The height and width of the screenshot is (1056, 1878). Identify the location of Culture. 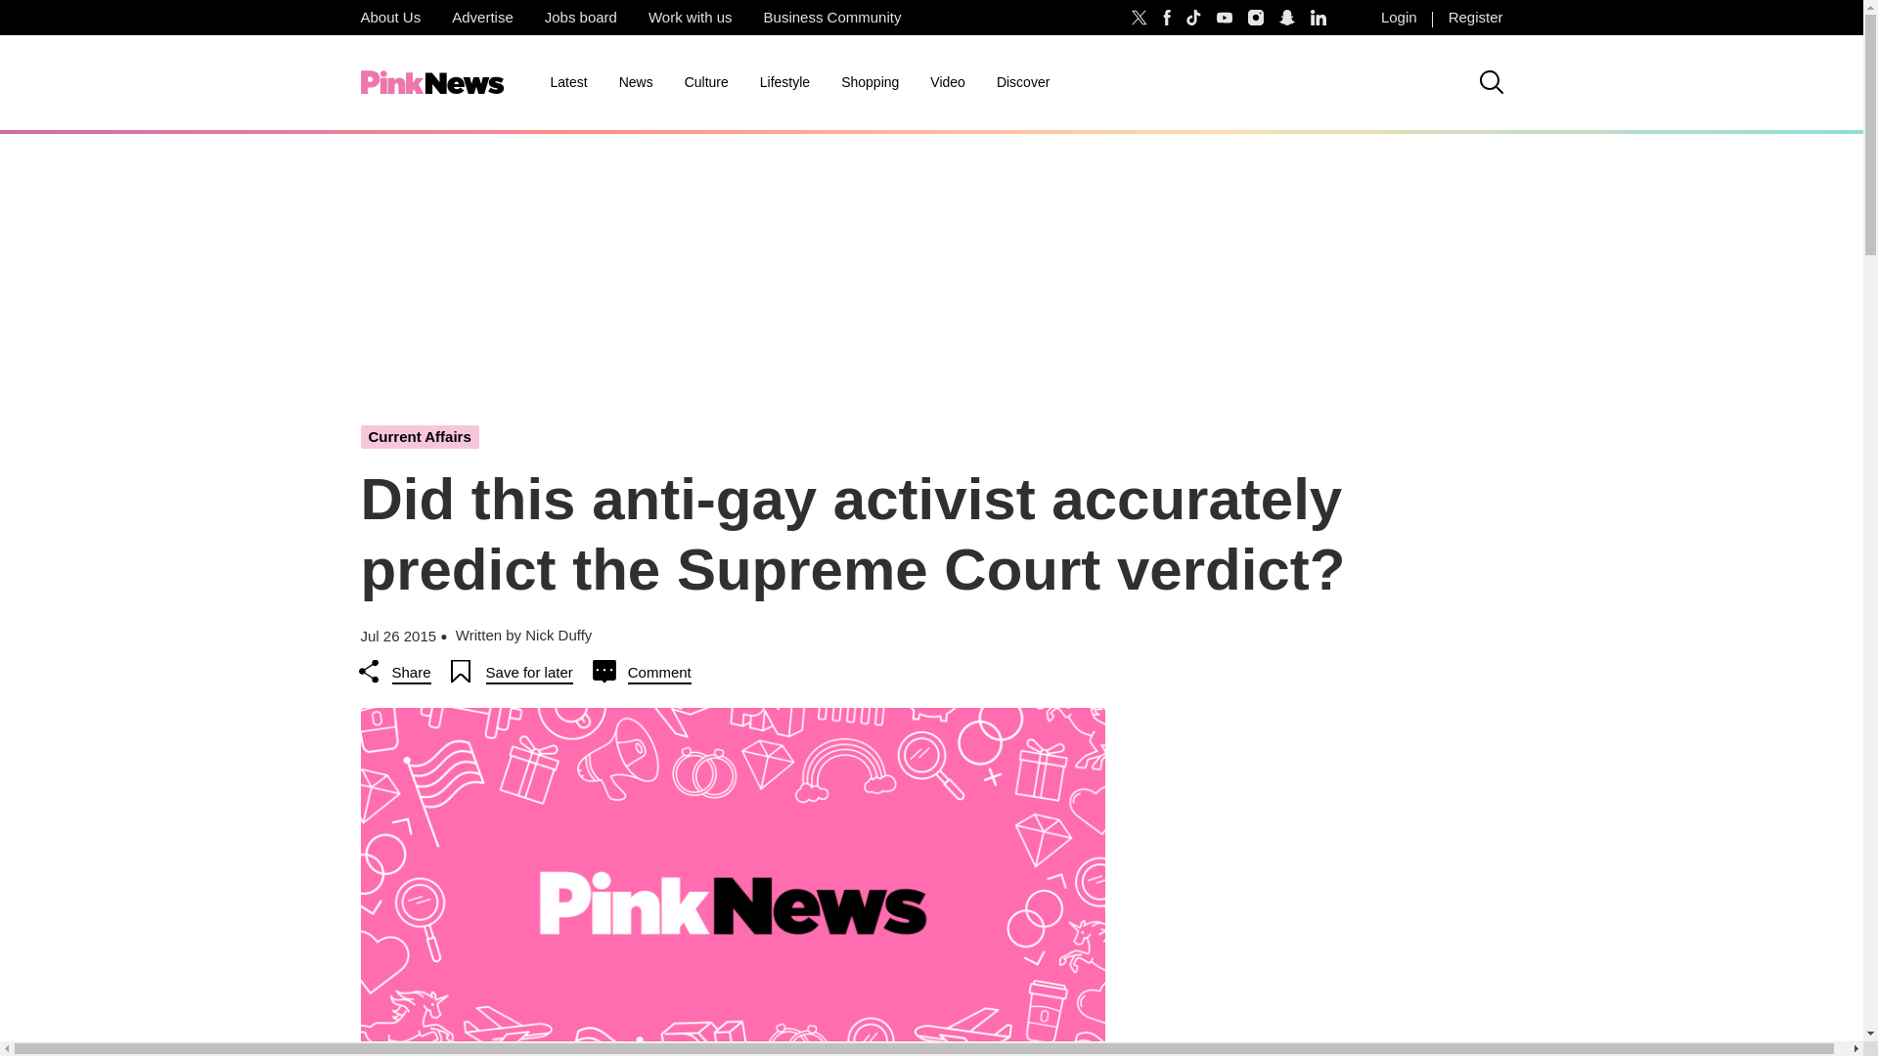
(706, 82).